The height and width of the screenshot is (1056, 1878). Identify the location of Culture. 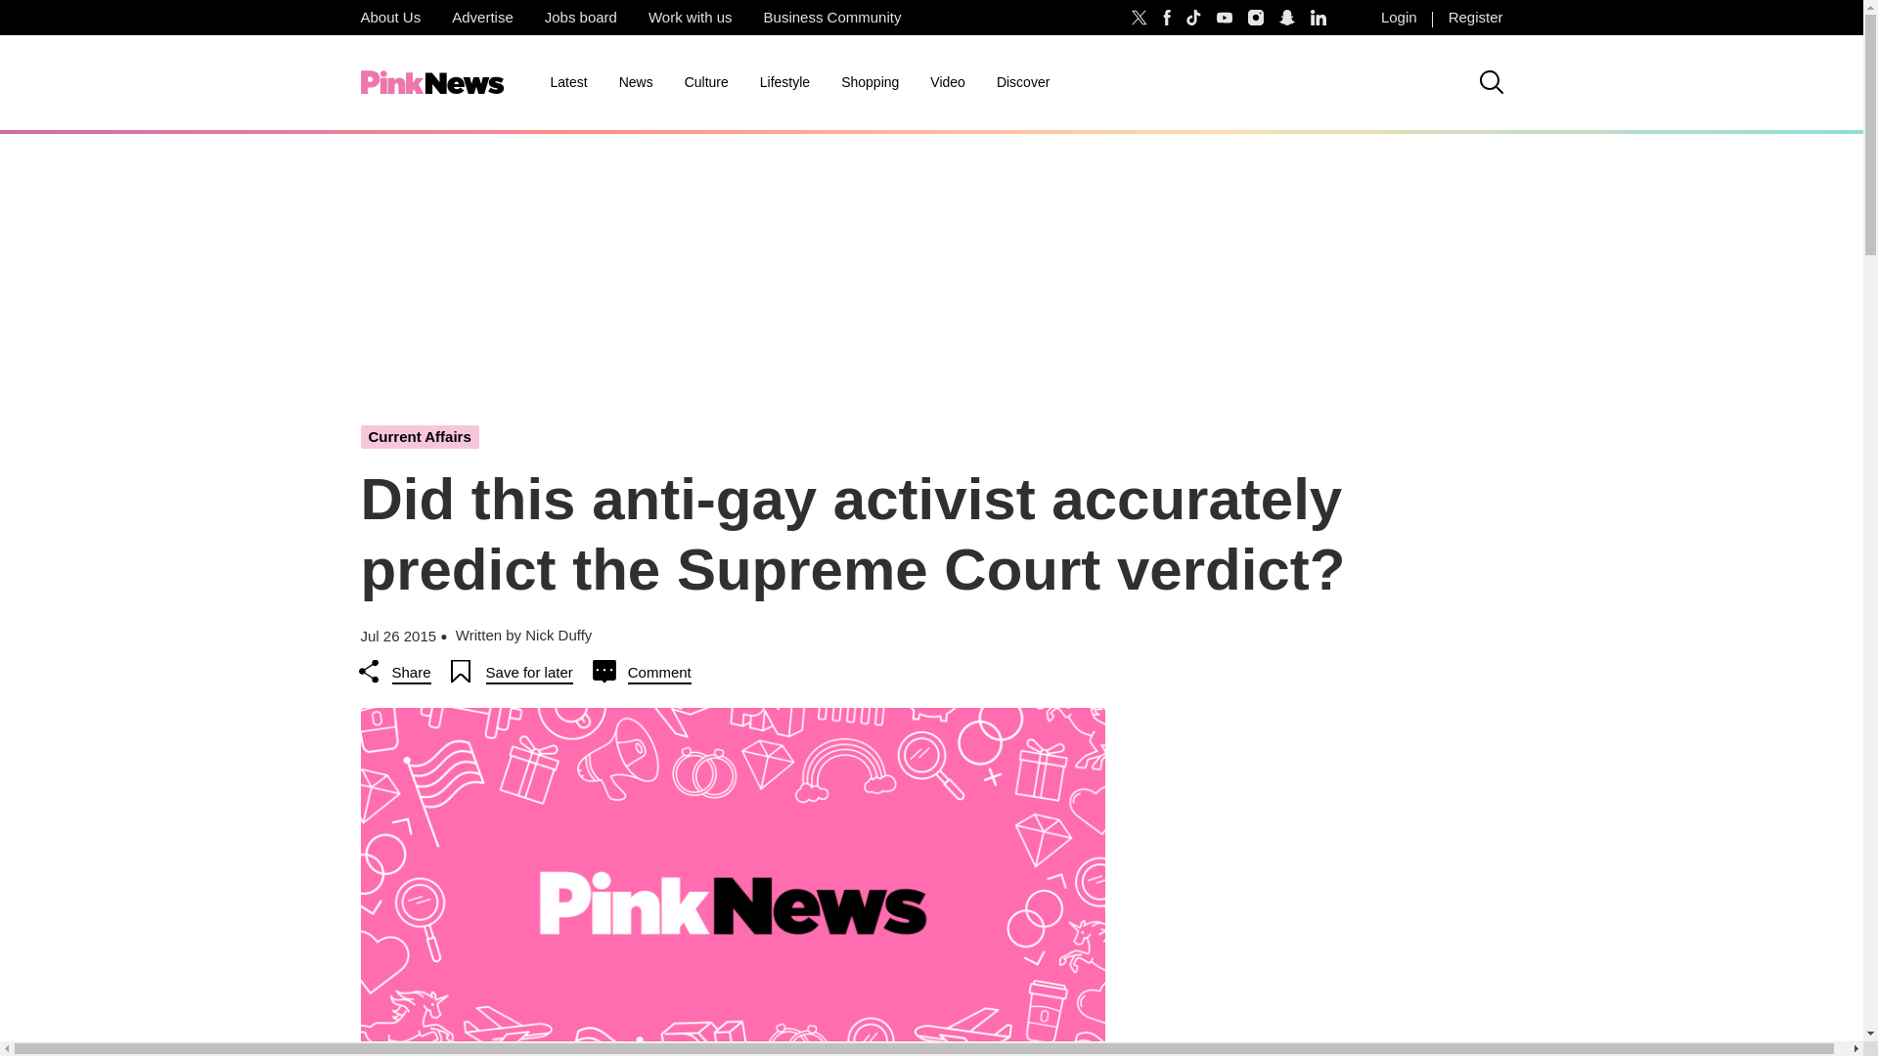
(706, 82).